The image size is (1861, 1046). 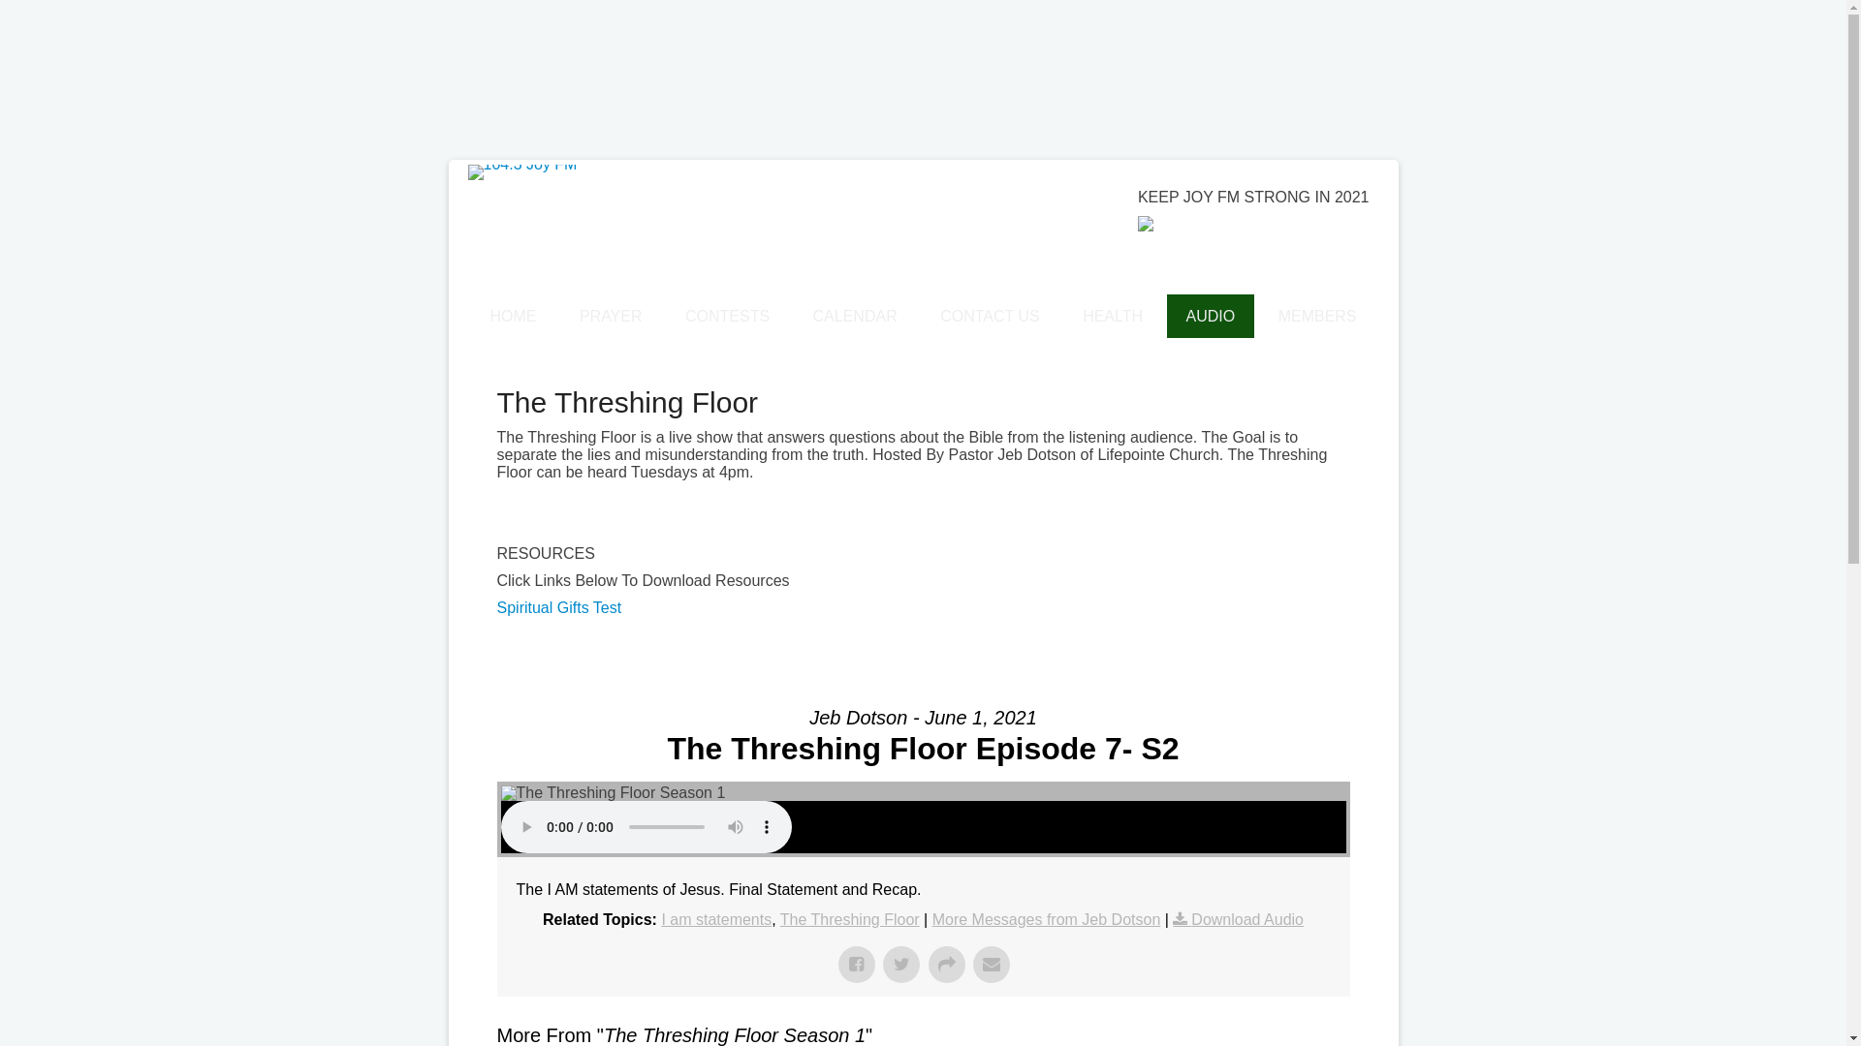 I want to click on CONTESTS, so click(x=727, y=316).